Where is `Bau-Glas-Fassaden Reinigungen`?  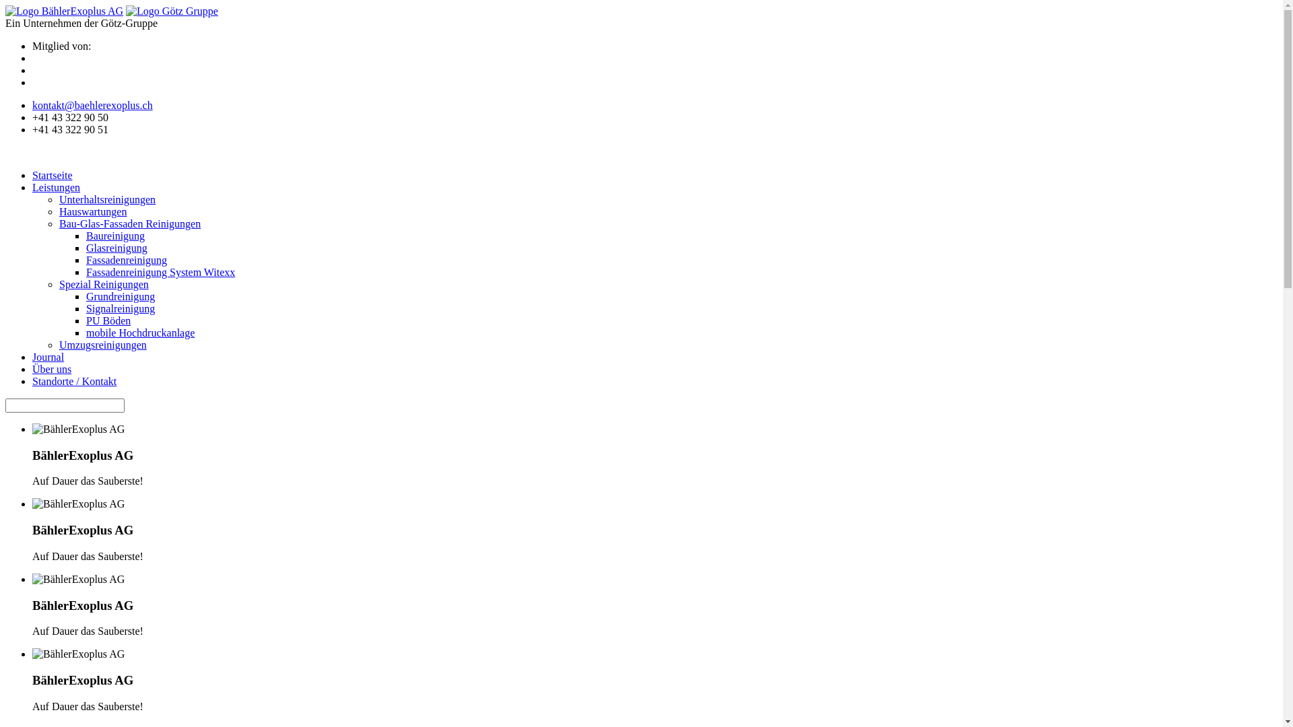
Bau-Glas-Fassaden Reinigungen is located at coordinates (130, 223).